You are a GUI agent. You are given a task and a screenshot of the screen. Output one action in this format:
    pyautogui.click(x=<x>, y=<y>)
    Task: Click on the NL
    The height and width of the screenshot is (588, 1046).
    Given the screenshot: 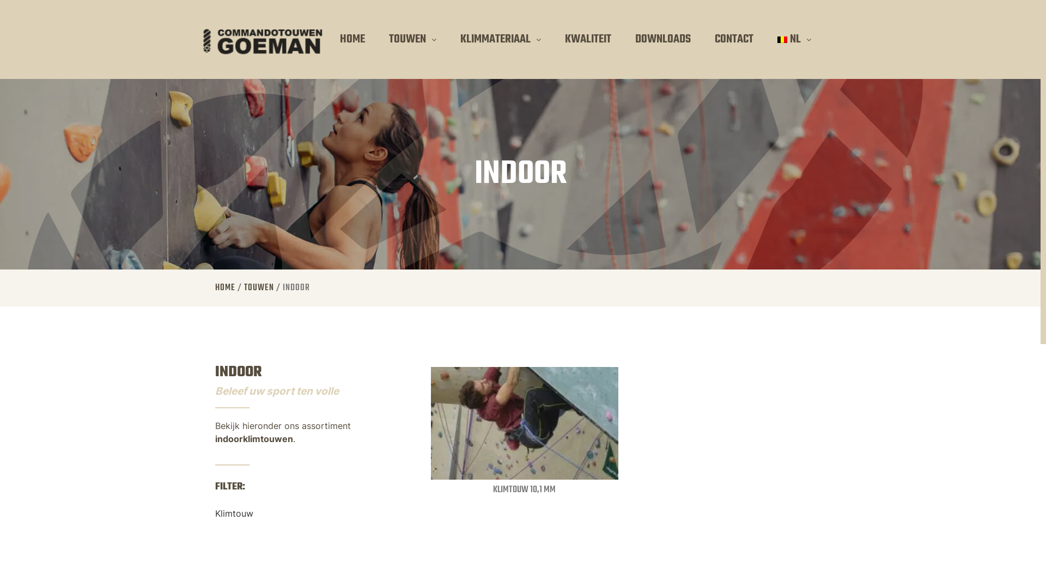 What is the action you would take?
    pyautogui.click(x=794, y=39)
    